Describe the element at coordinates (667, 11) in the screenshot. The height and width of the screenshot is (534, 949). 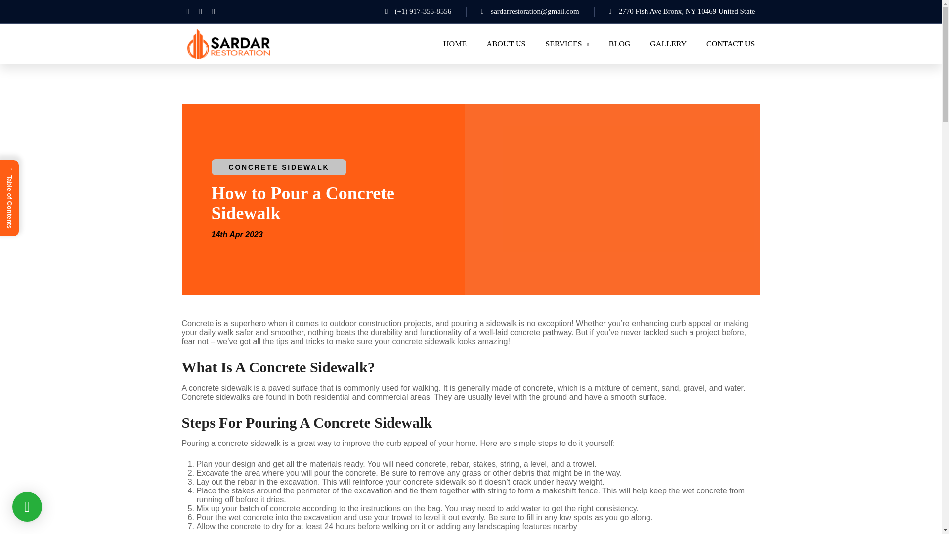
I see `2770 Fish Ave Bronx, NY 10469 United State` at that location.